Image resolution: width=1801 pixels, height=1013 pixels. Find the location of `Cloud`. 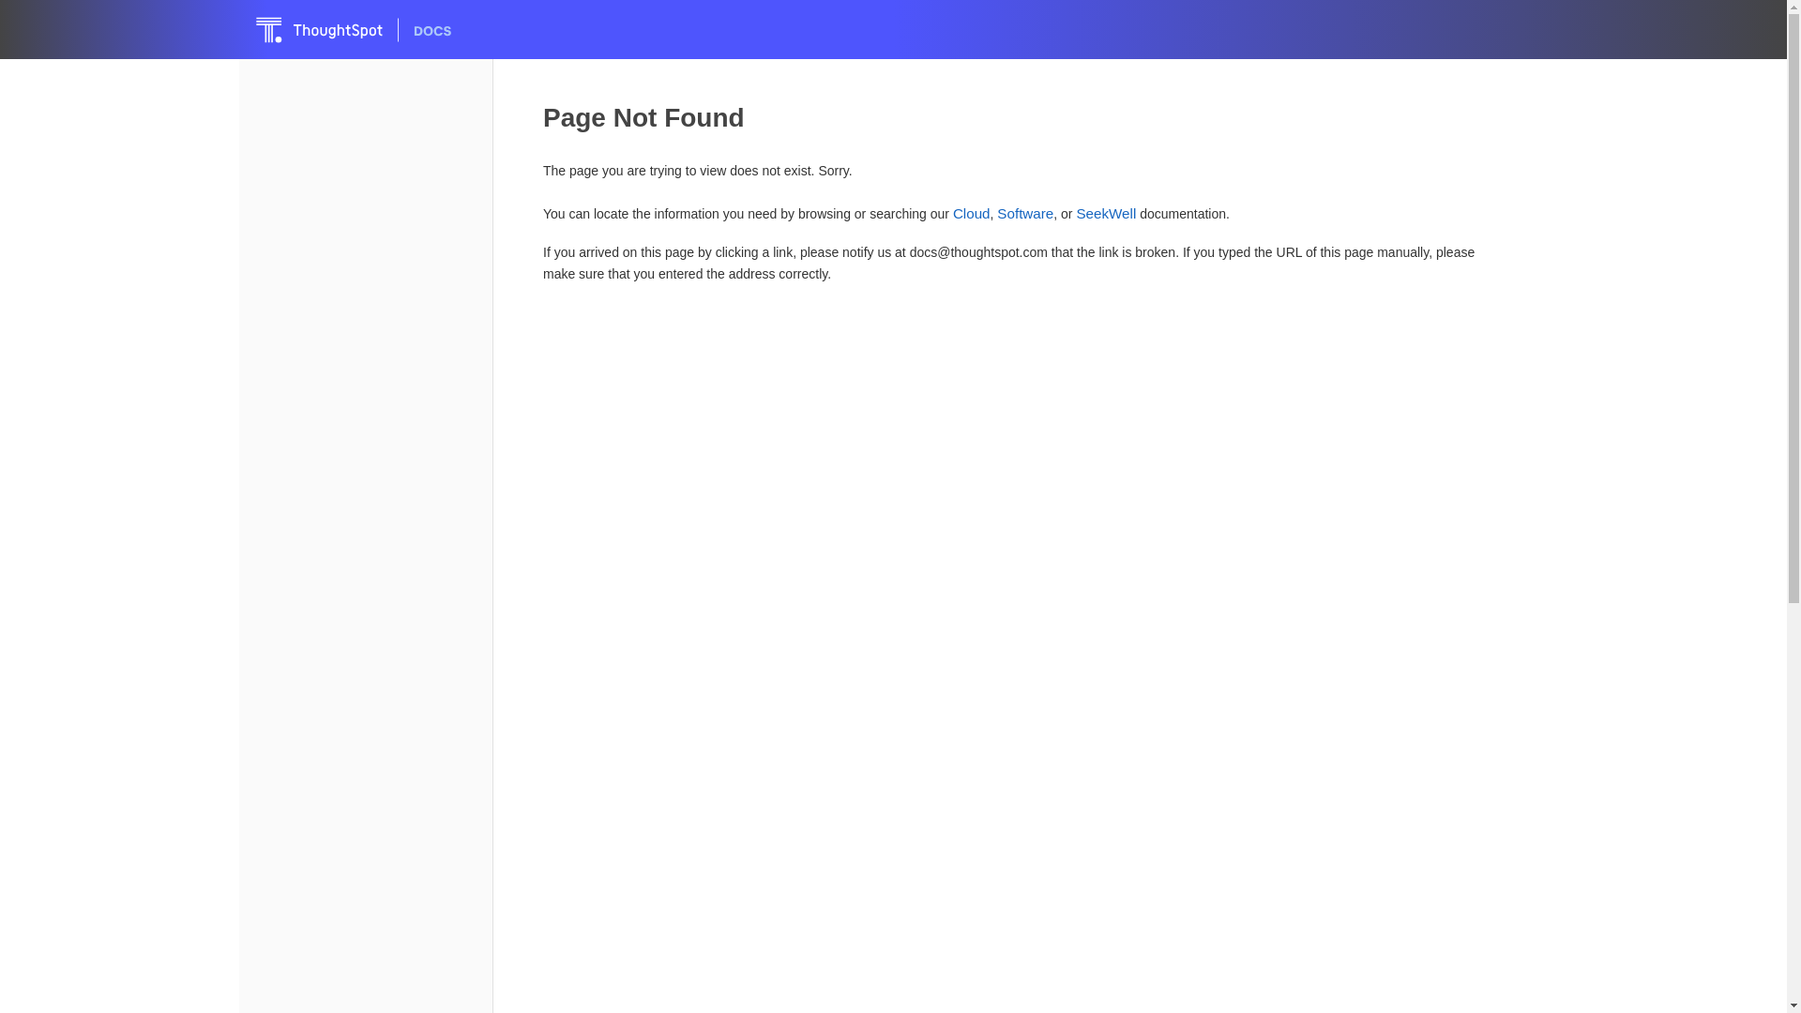

Cloud is located at coordinates (972, 214).